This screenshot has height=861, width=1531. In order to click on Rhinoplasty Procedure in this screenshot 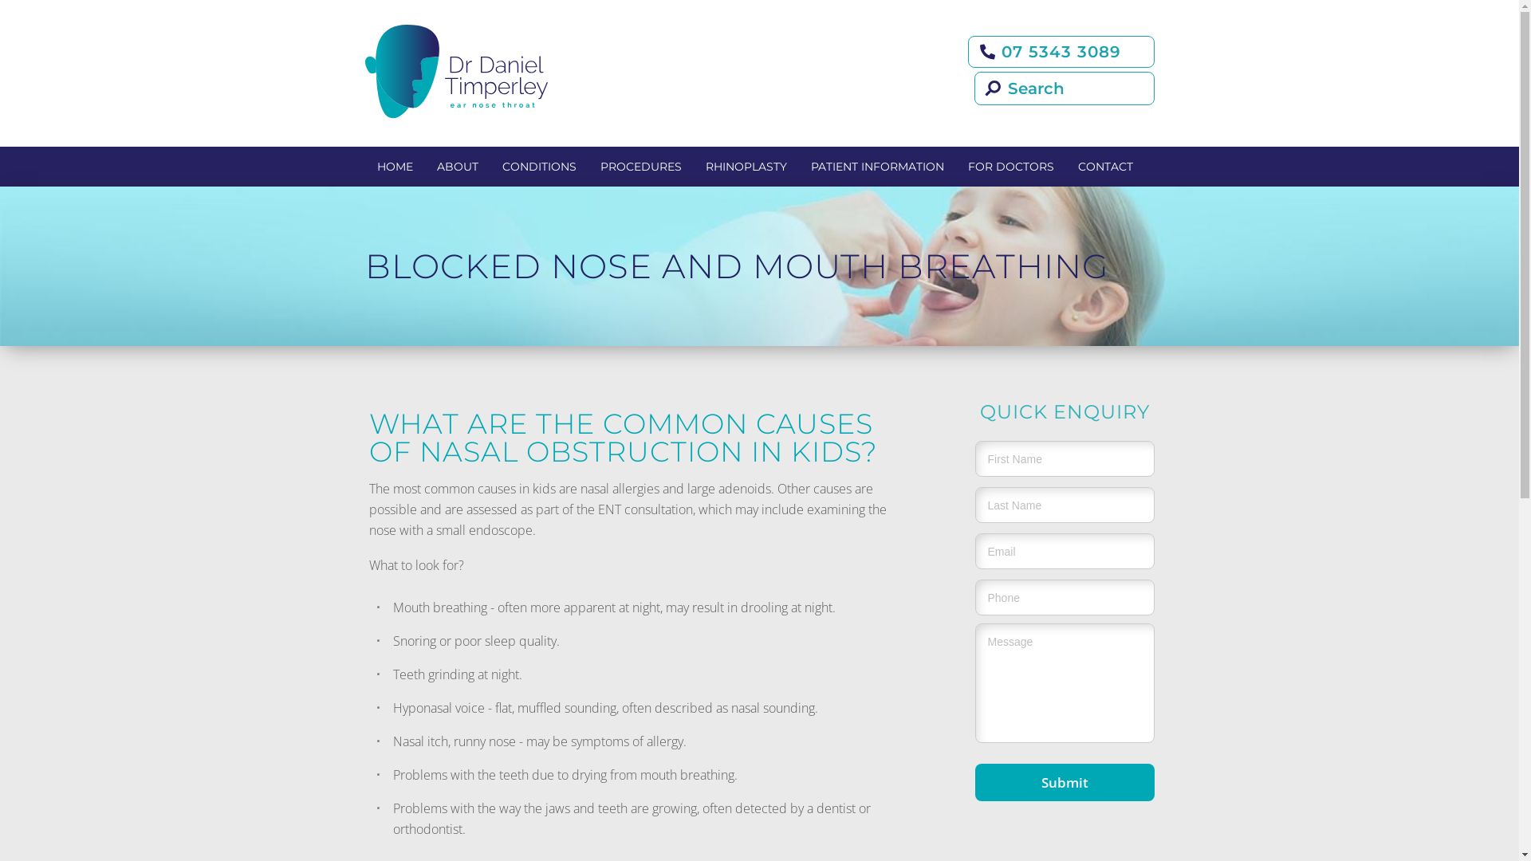, I will do `click(817, 203)`.